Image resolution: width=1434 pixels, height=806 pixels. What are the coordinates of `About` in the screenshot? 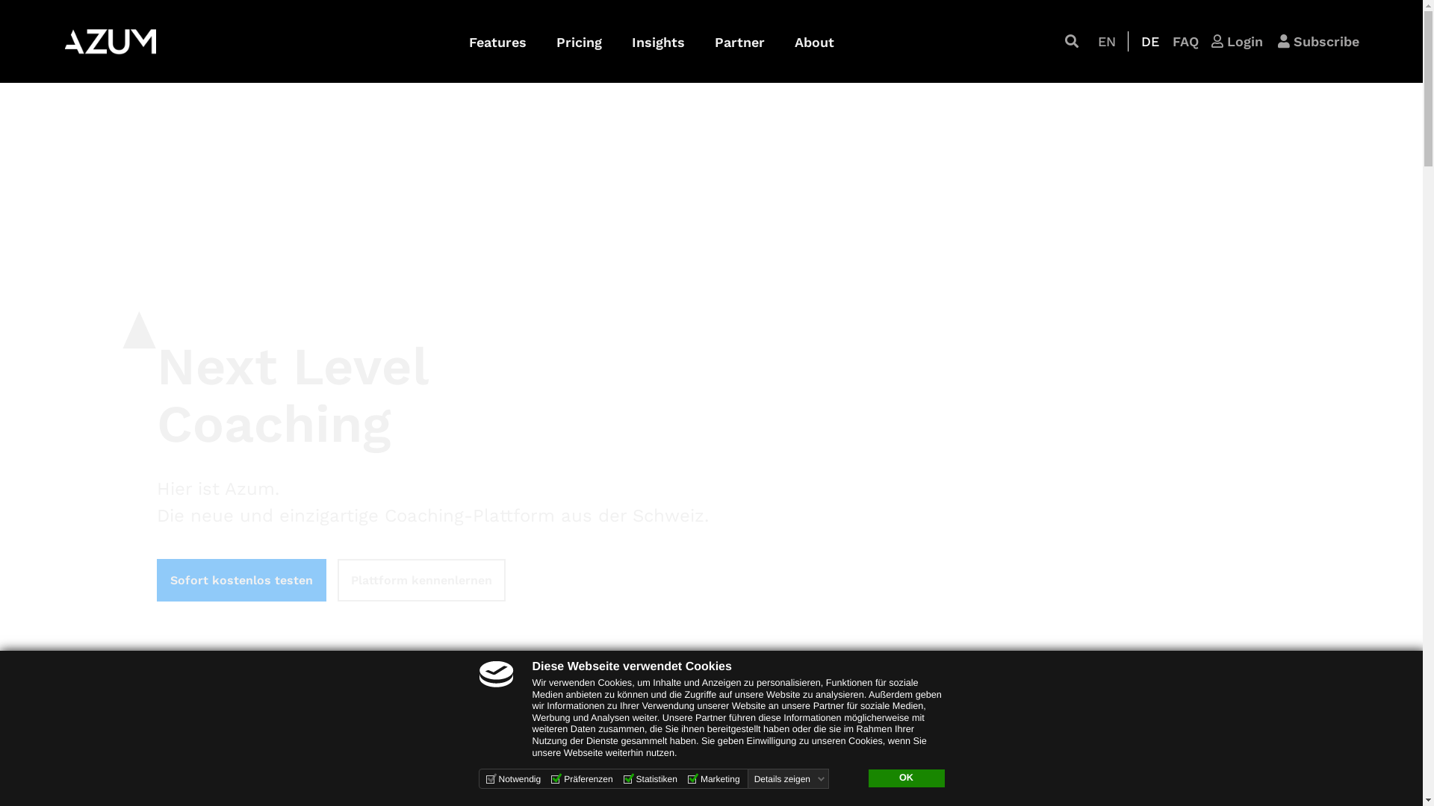 It's located at (814, 42).